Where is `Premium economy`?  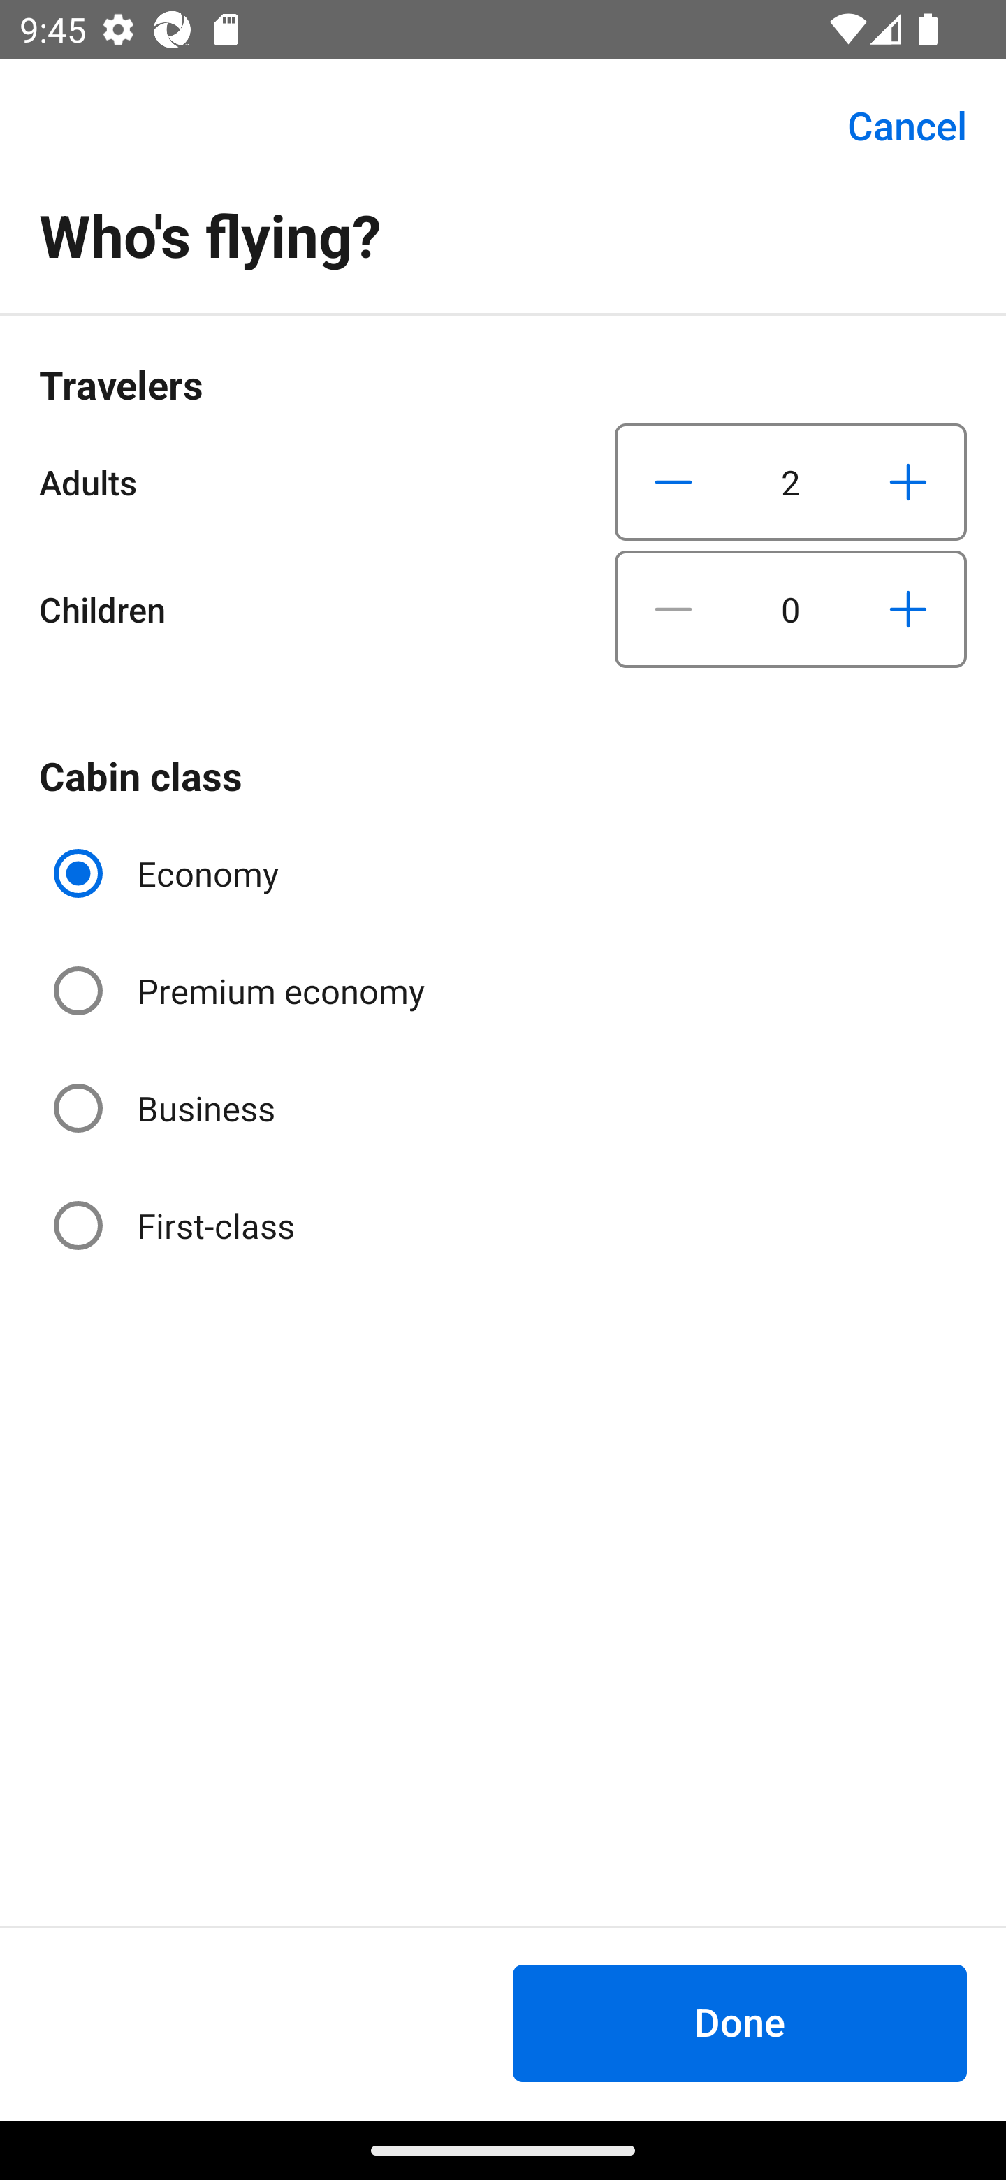 Premium economy is located at coordinates (242, 991).